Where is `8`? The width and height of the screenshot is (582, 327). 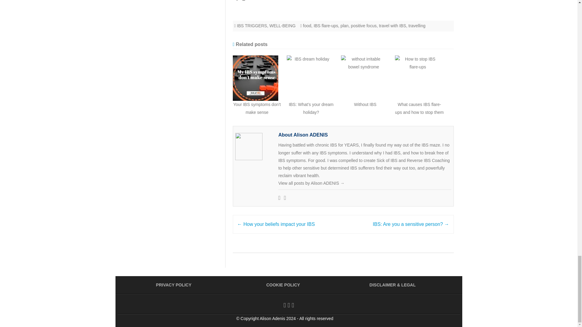 8 is located at coordinates (239, 1).